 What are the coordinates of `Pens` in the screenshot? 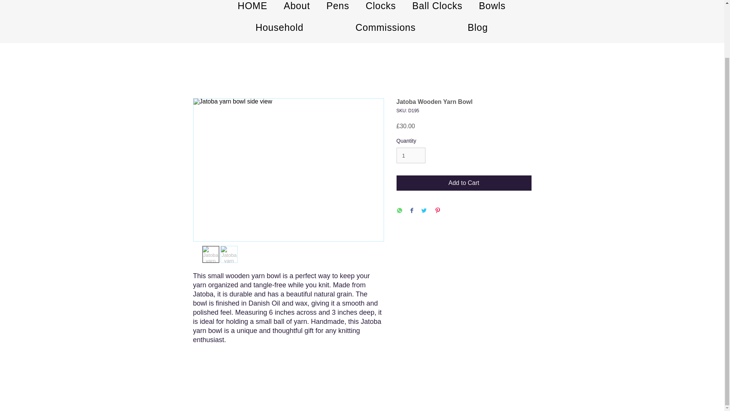 It's located at (338, 8).